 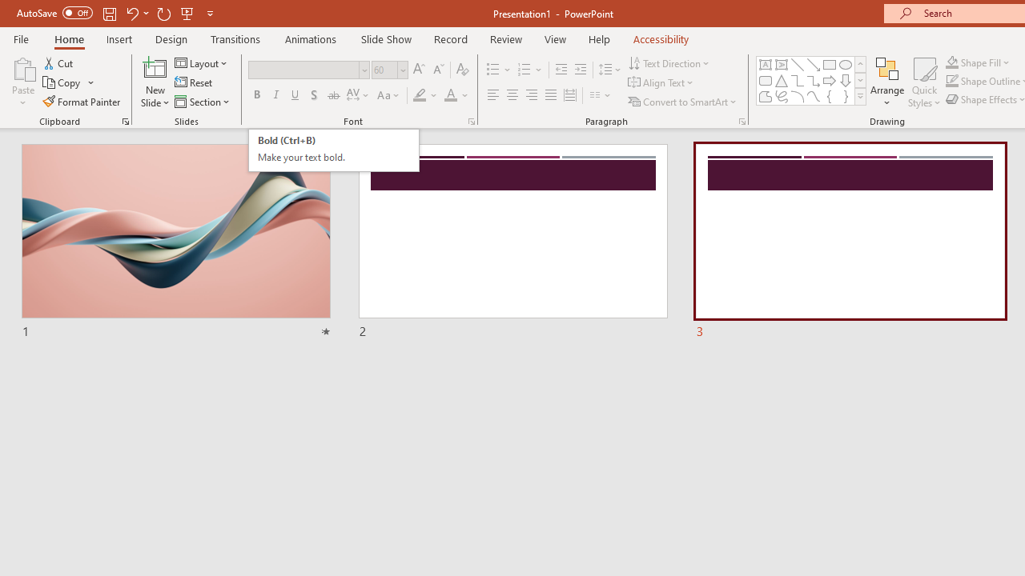 What do you see at coordinates (555, 38) in the screenshot?
I see `View` at bounding box center [555, 38].